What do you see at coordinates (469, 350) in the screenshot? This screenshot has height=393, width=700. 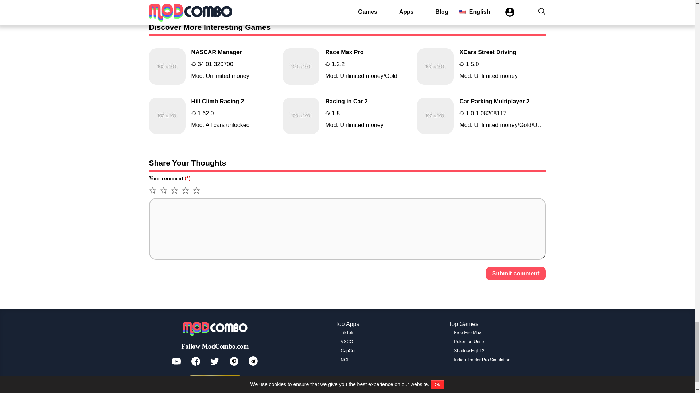 I see `Shadow Fight 2` at bounding box center [469, 350].